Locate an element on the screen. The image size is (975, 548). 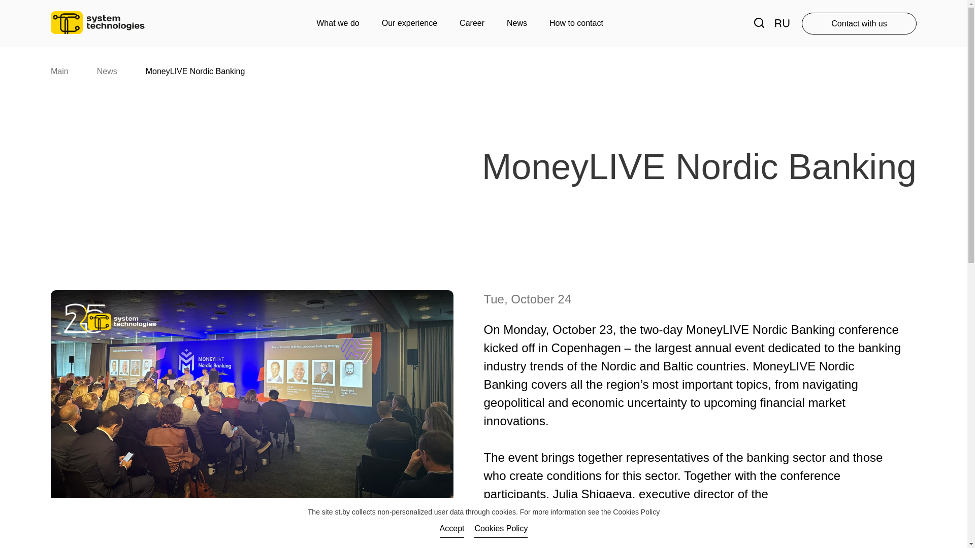
What we do is located at coordinates (337, 23).